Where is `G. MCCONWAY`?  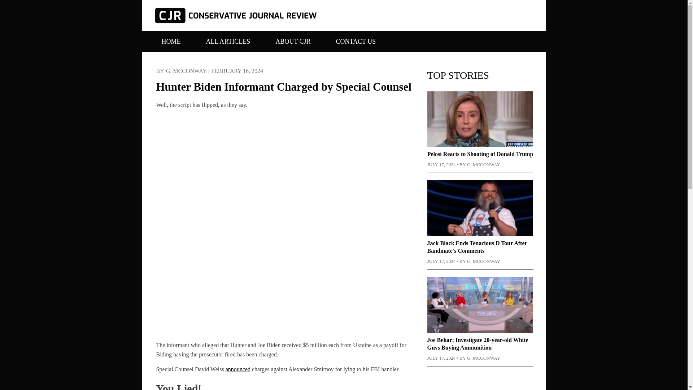 G. MCCONWAY is located at coordinates (186, 71).